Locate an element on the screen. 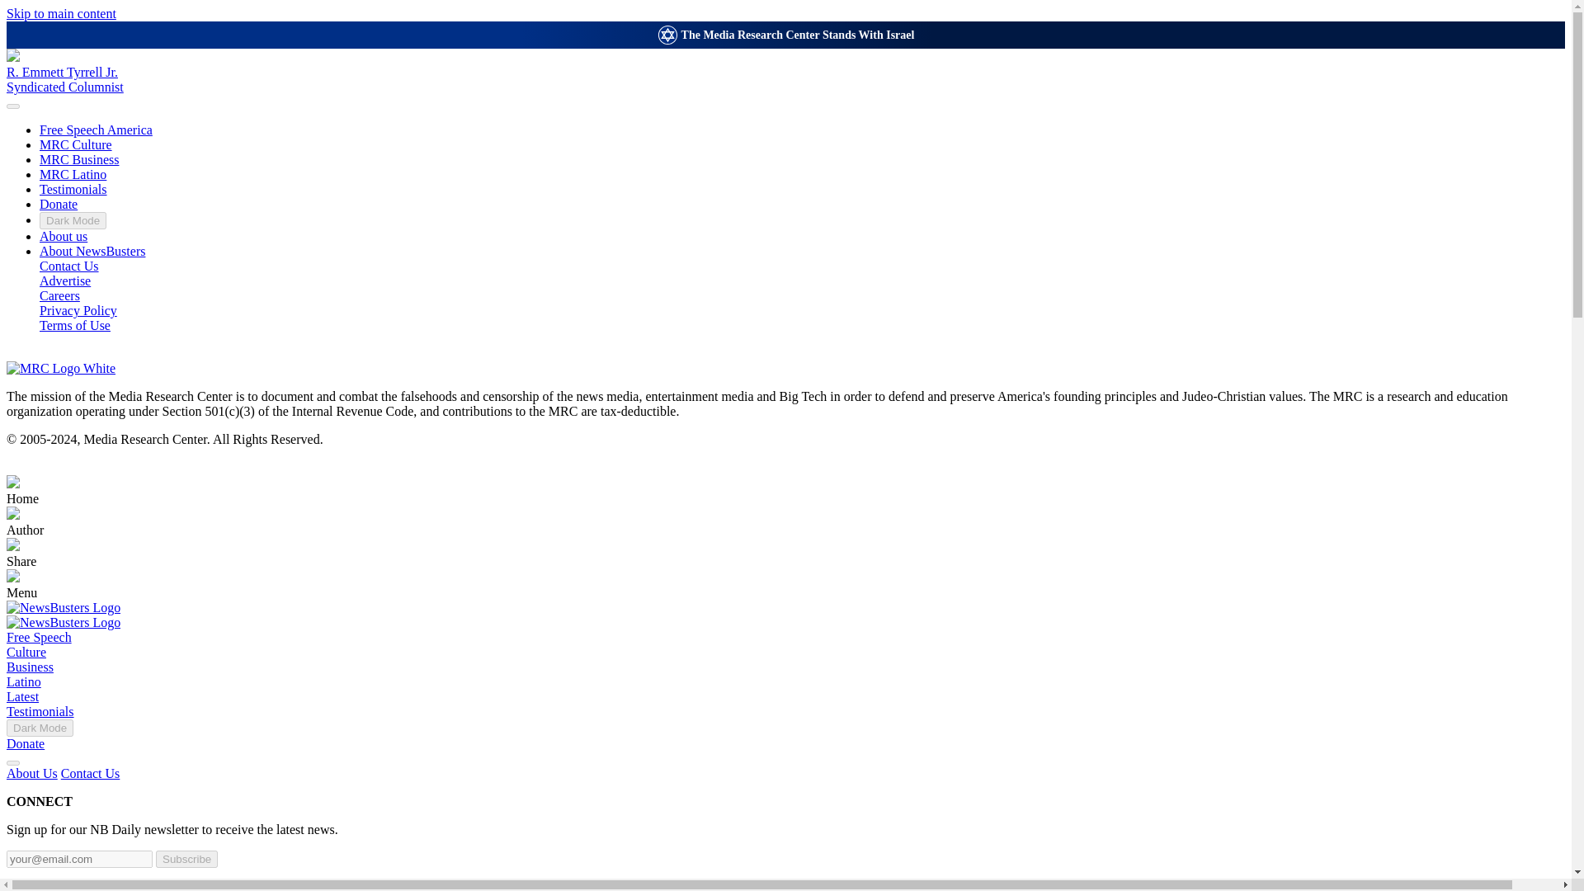 The image size is (1584, 891). Dark Mode is located at coordinates (73, 220).